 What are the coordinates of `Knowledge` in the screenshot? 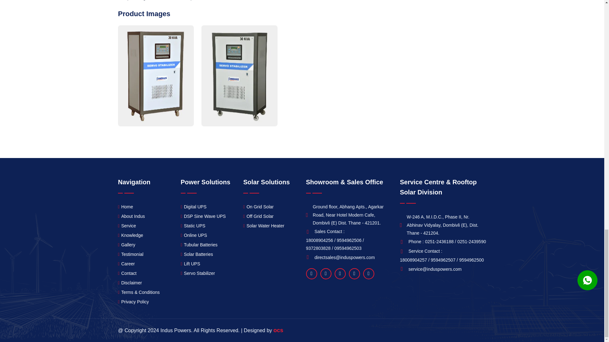 It's located at (131, 236).